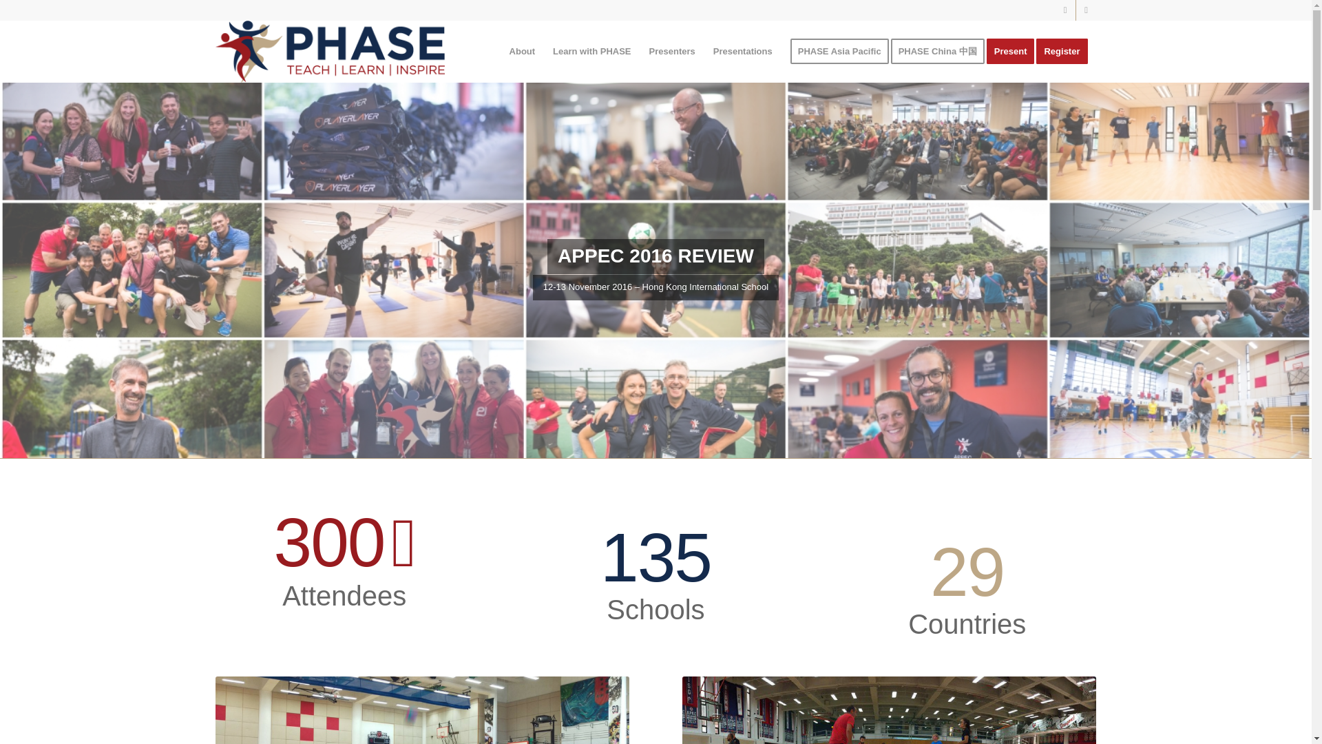  What do you see at coordinates (591, 51) in the screenshot?
I see `Learn with PHASE` at bounding box center [591, 51].